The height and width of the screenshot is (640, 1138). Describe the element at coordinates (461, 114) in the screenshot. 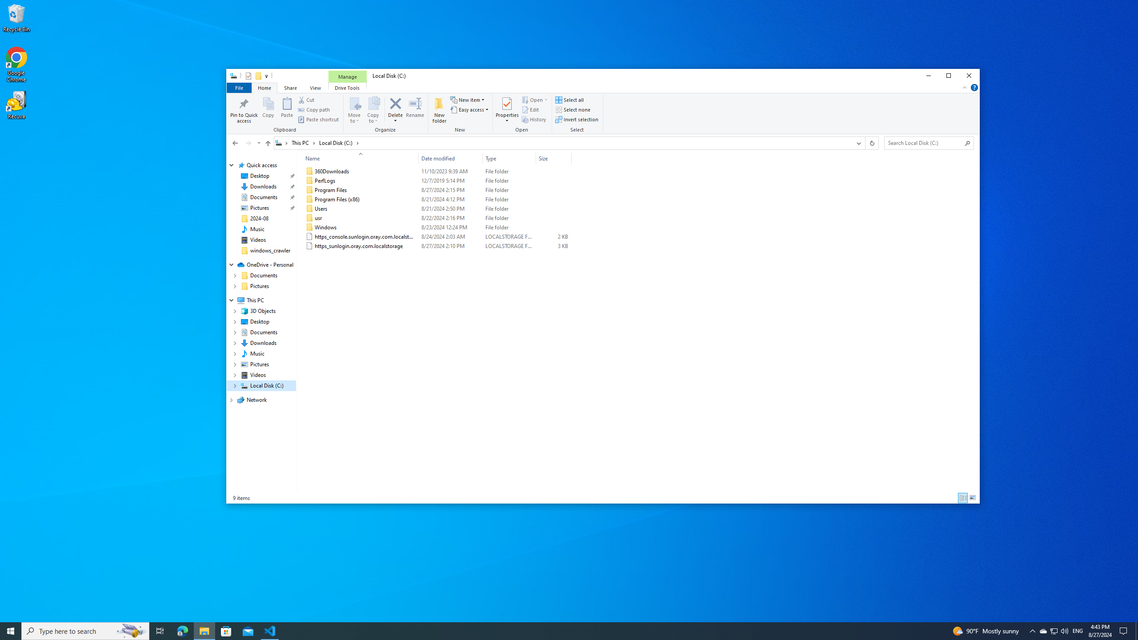

I see `New` at that location.